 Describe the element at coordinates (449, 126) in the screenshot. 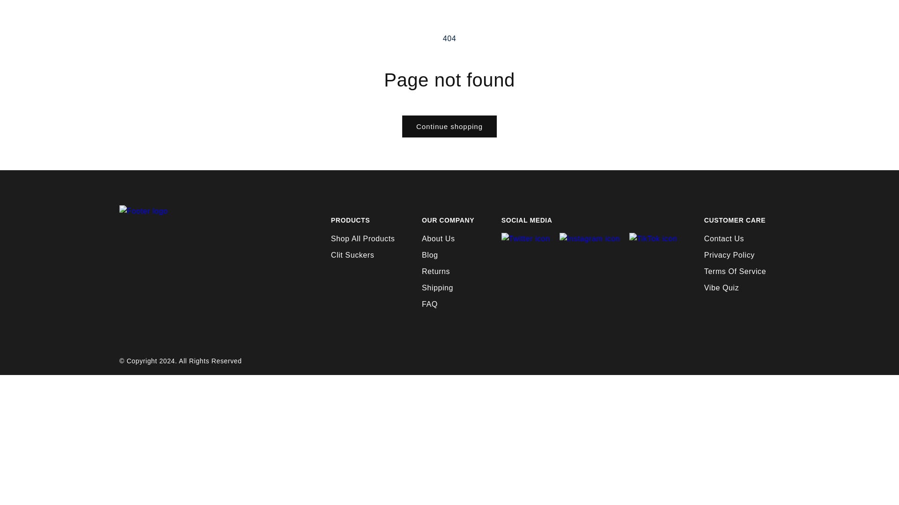

I see `Continue shopping` at that location.